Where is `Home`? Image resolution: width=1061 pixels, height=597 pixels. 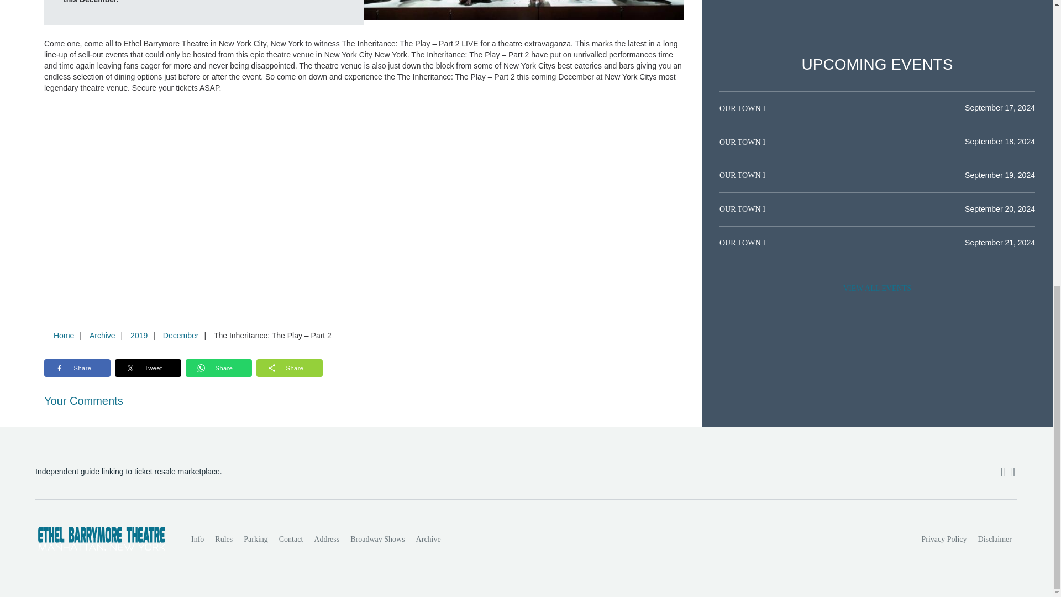
Home is located at coordinates (64, 335).